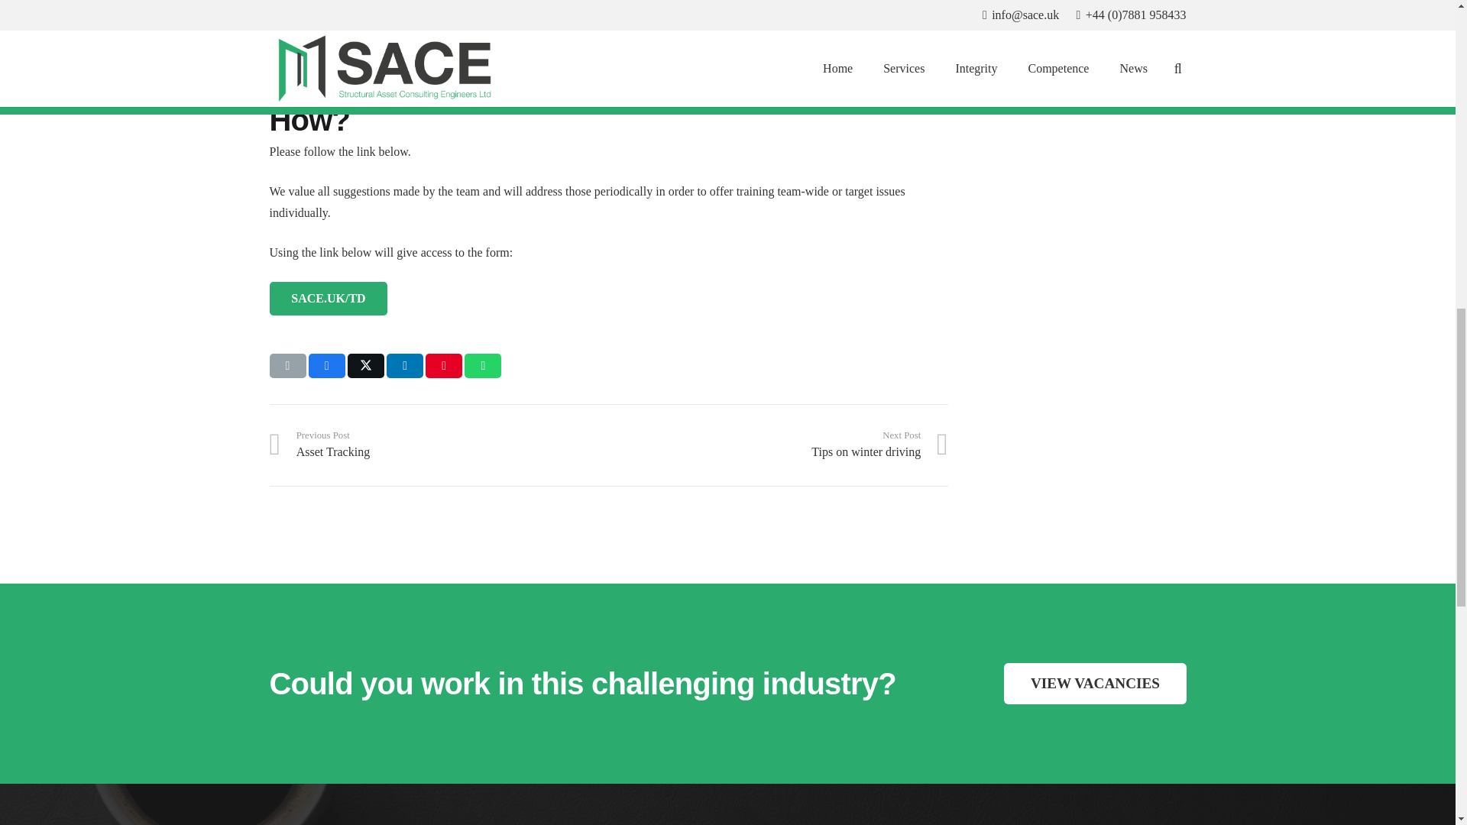 The width and height of the screenshot is (1467, 825). I want to click on Email this, so click(1094, 684).